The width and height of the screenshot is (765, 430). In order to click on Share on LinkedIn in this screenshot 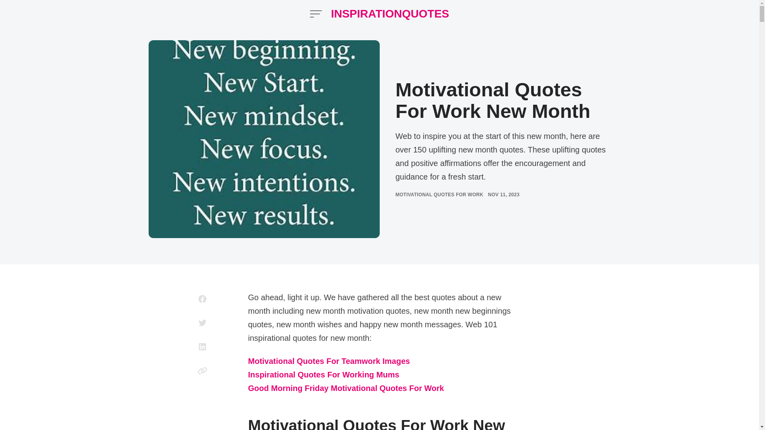, I will do `click(202, 346)`.